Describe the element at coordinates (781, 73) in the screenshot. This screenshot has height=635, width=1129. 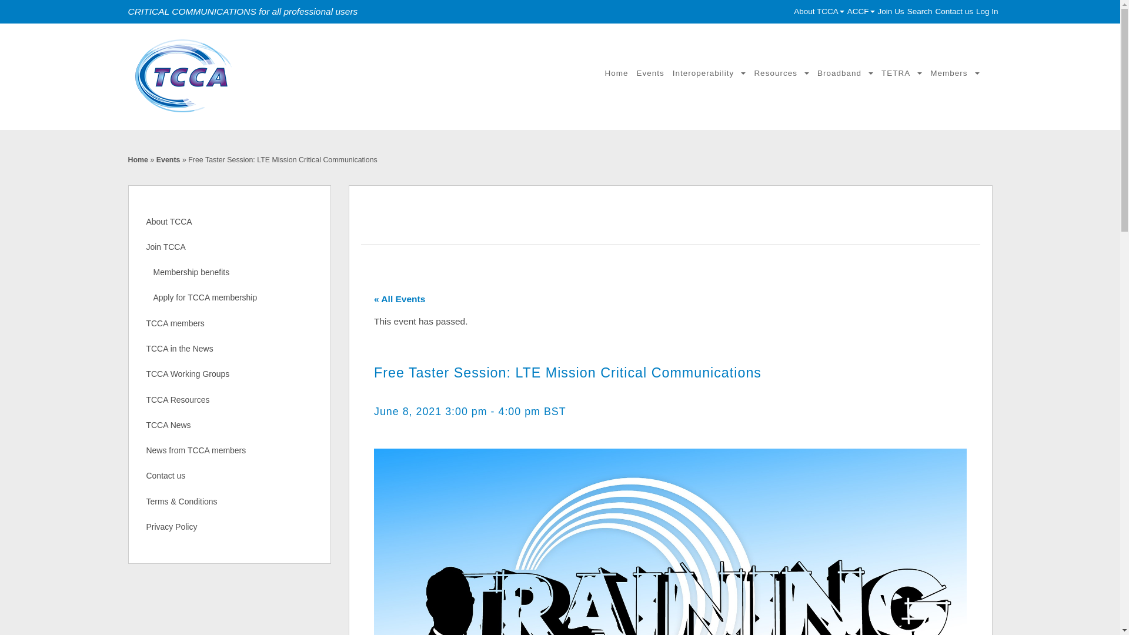
I see `Resources` at that location.